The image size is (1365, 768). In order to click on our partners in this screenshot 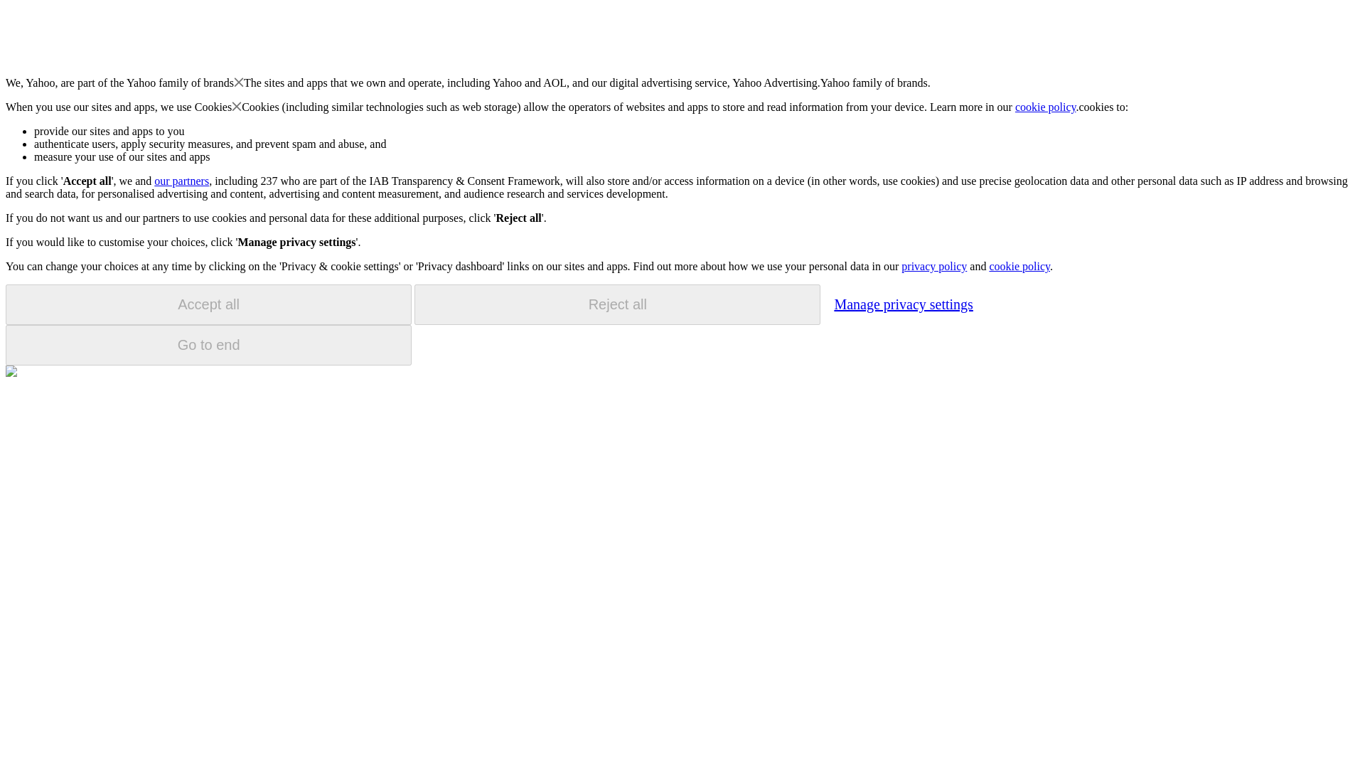, I will do `click(181, 181)`.